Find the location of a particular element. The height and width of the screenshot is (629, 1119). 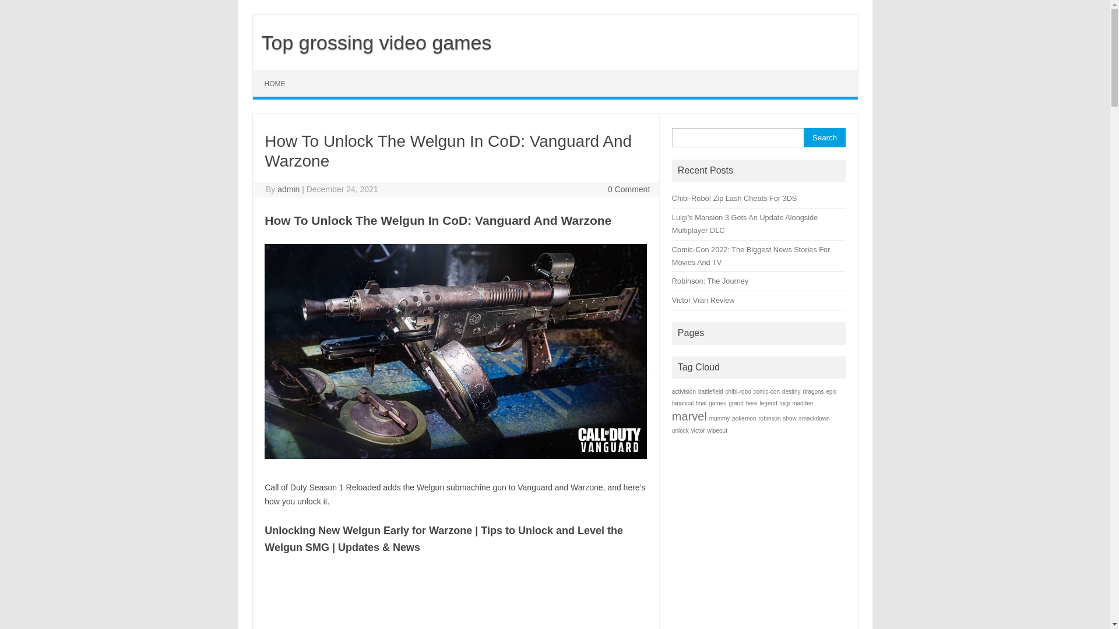

robinson is located at coordinates (769, 418).